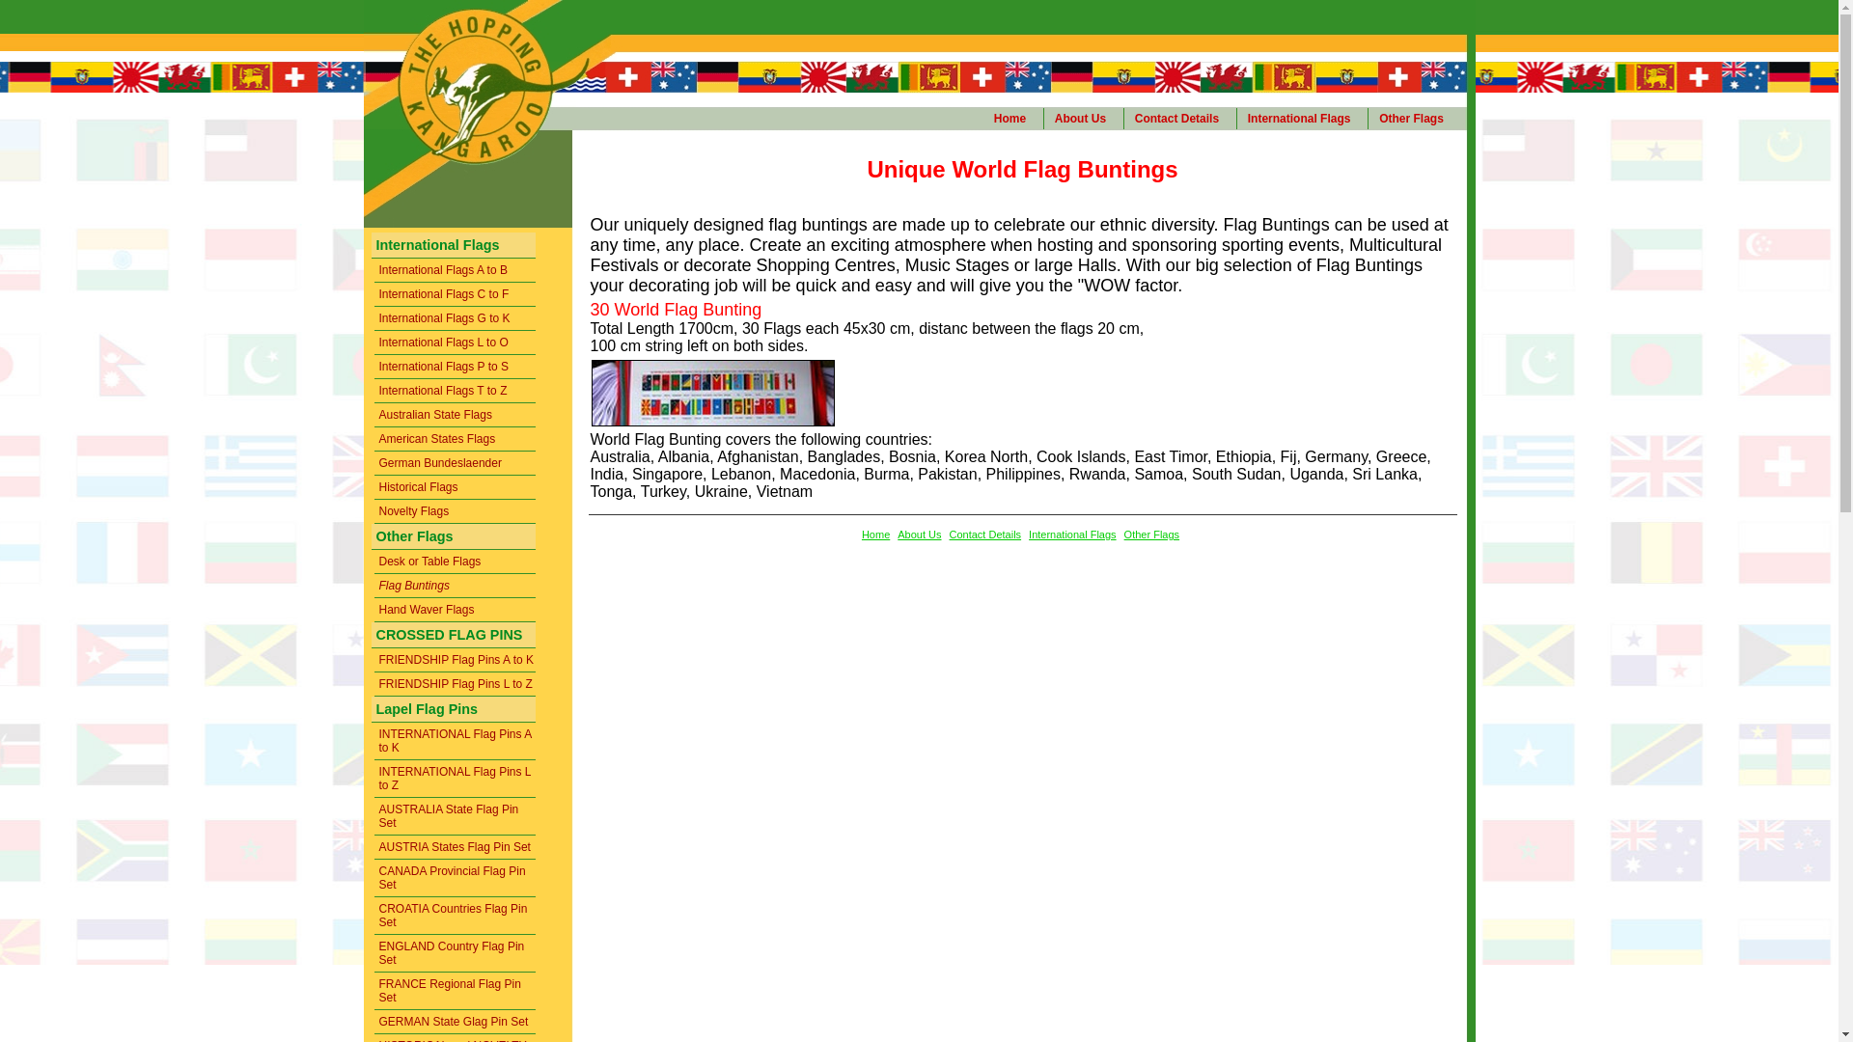 The height and width of the screenshot is (1042, 1853). What do you see at coordinates (456, 415) in the screenshot?
I see `Australian State Flags` at bounding box center [456, 415].